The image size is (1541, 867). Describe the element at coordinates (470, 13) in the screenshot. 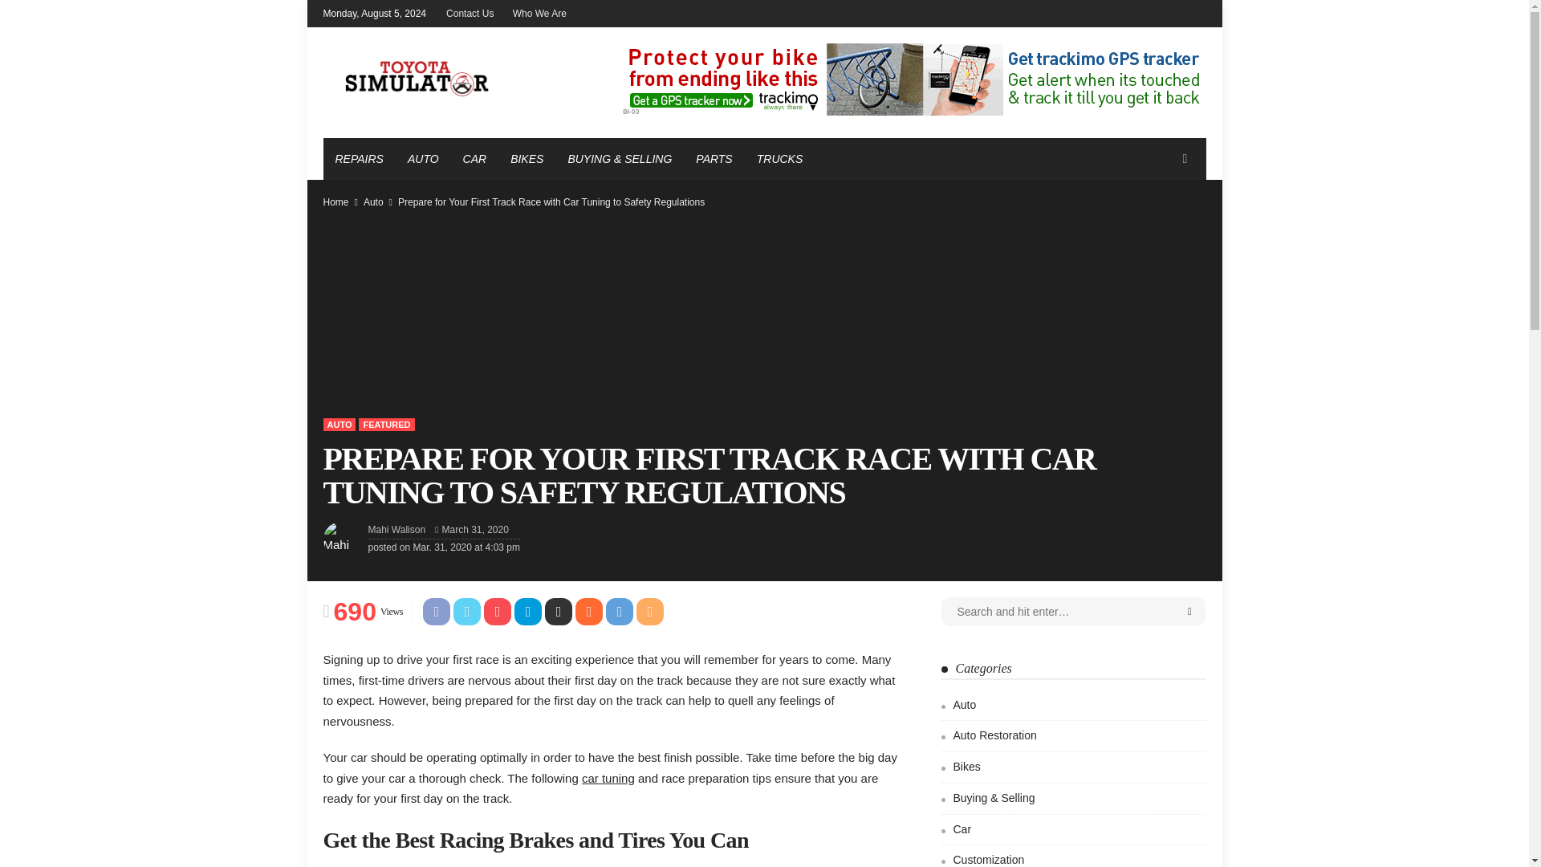

I see `Contact Us` at that location.